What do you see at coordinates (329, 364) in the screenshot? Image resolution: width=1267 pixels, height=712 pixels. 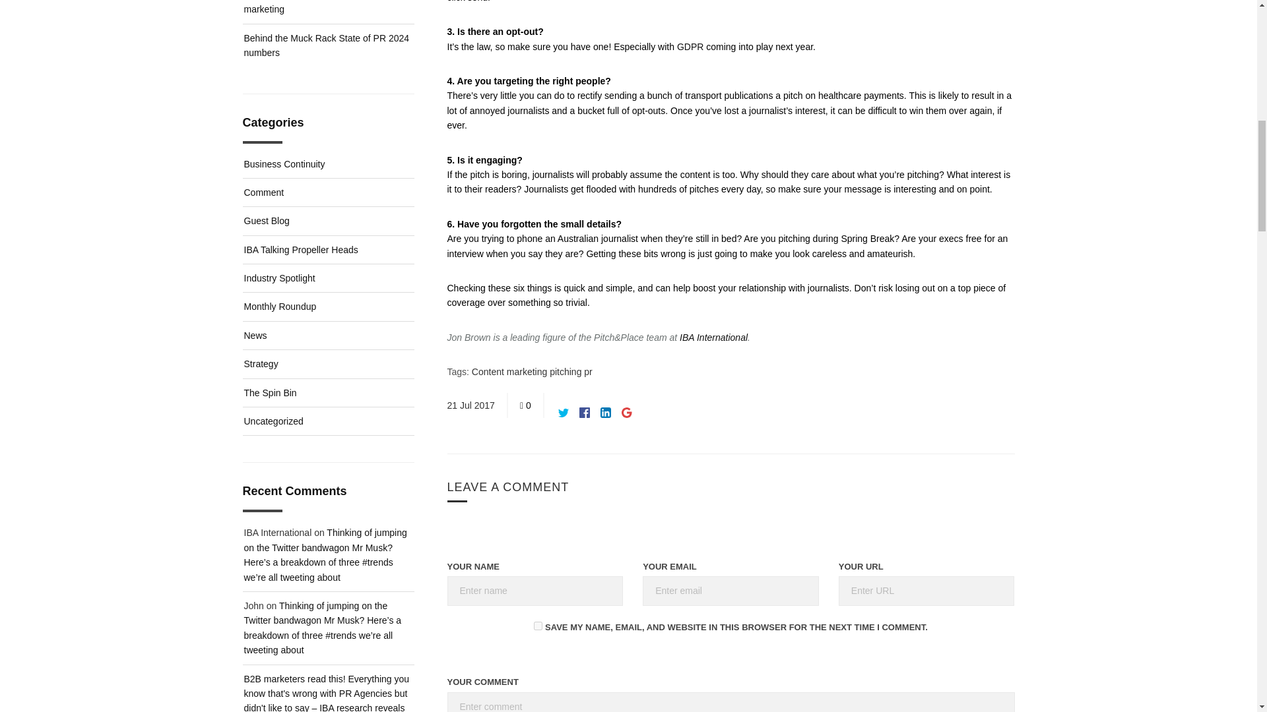 I see `Strategy` at bounding box center [329, 364].